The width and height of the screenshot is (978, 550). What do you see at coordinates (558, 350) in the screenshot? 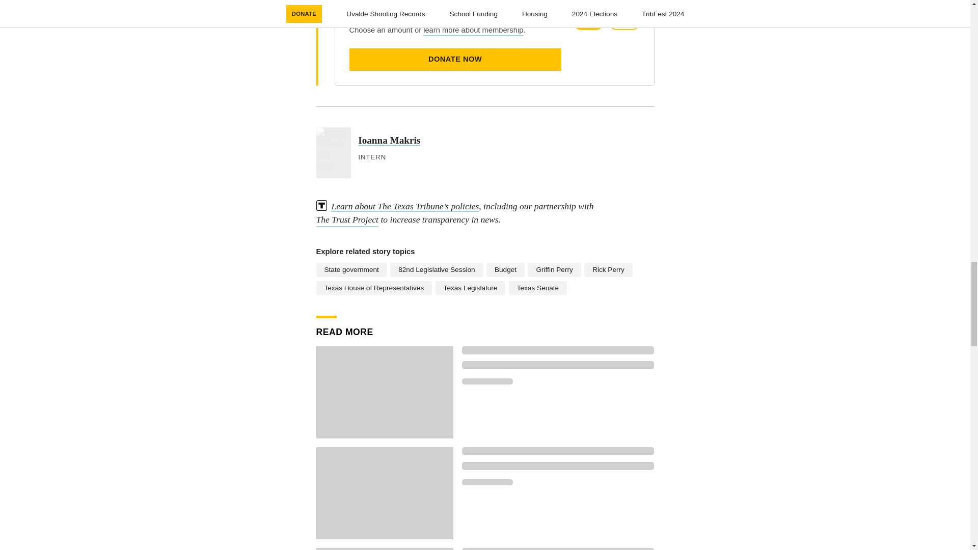
I see `Loading indicator` at bounding box center [558, 350].